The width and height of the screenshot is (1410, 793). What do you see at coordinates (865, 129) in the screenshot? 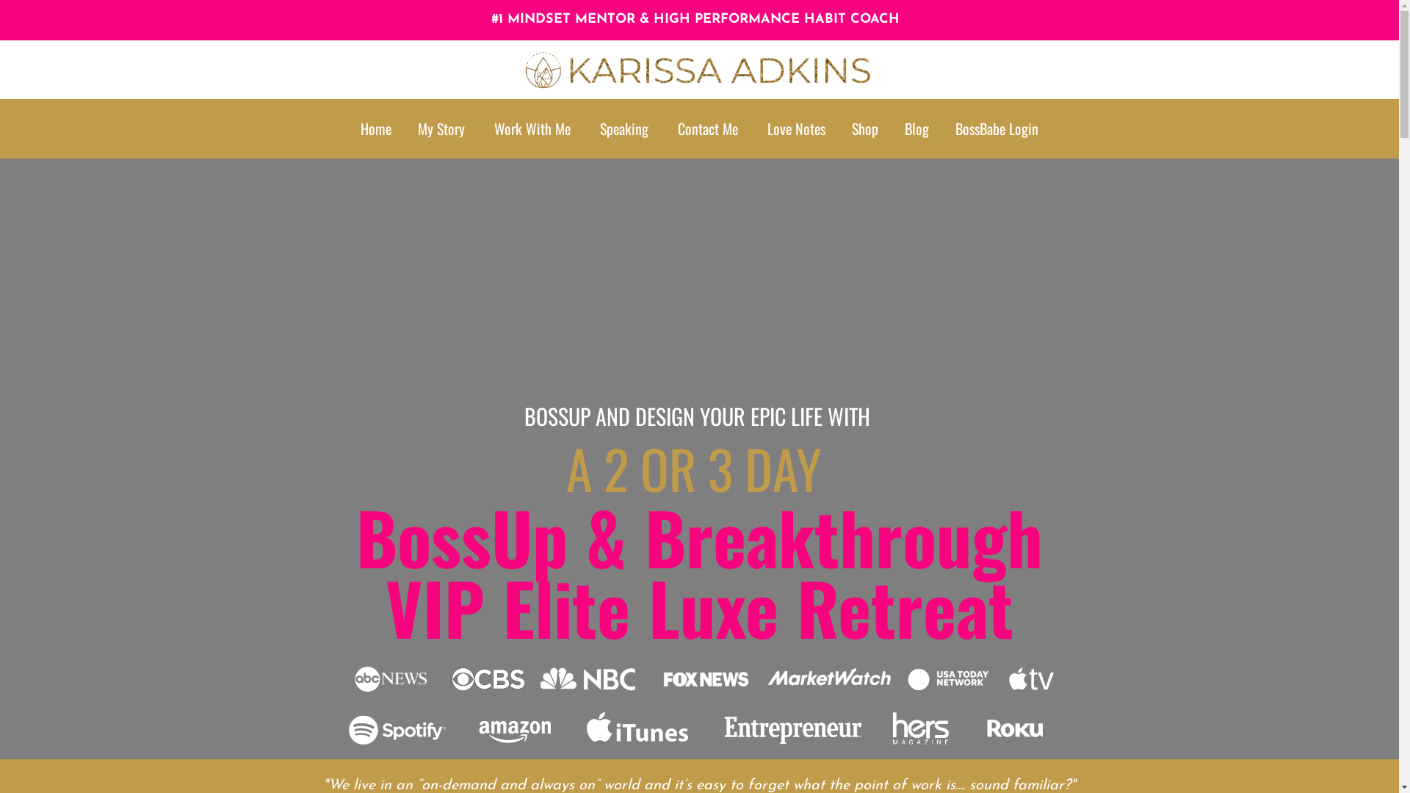
I see `Shop` at bounding box center [865, 129].